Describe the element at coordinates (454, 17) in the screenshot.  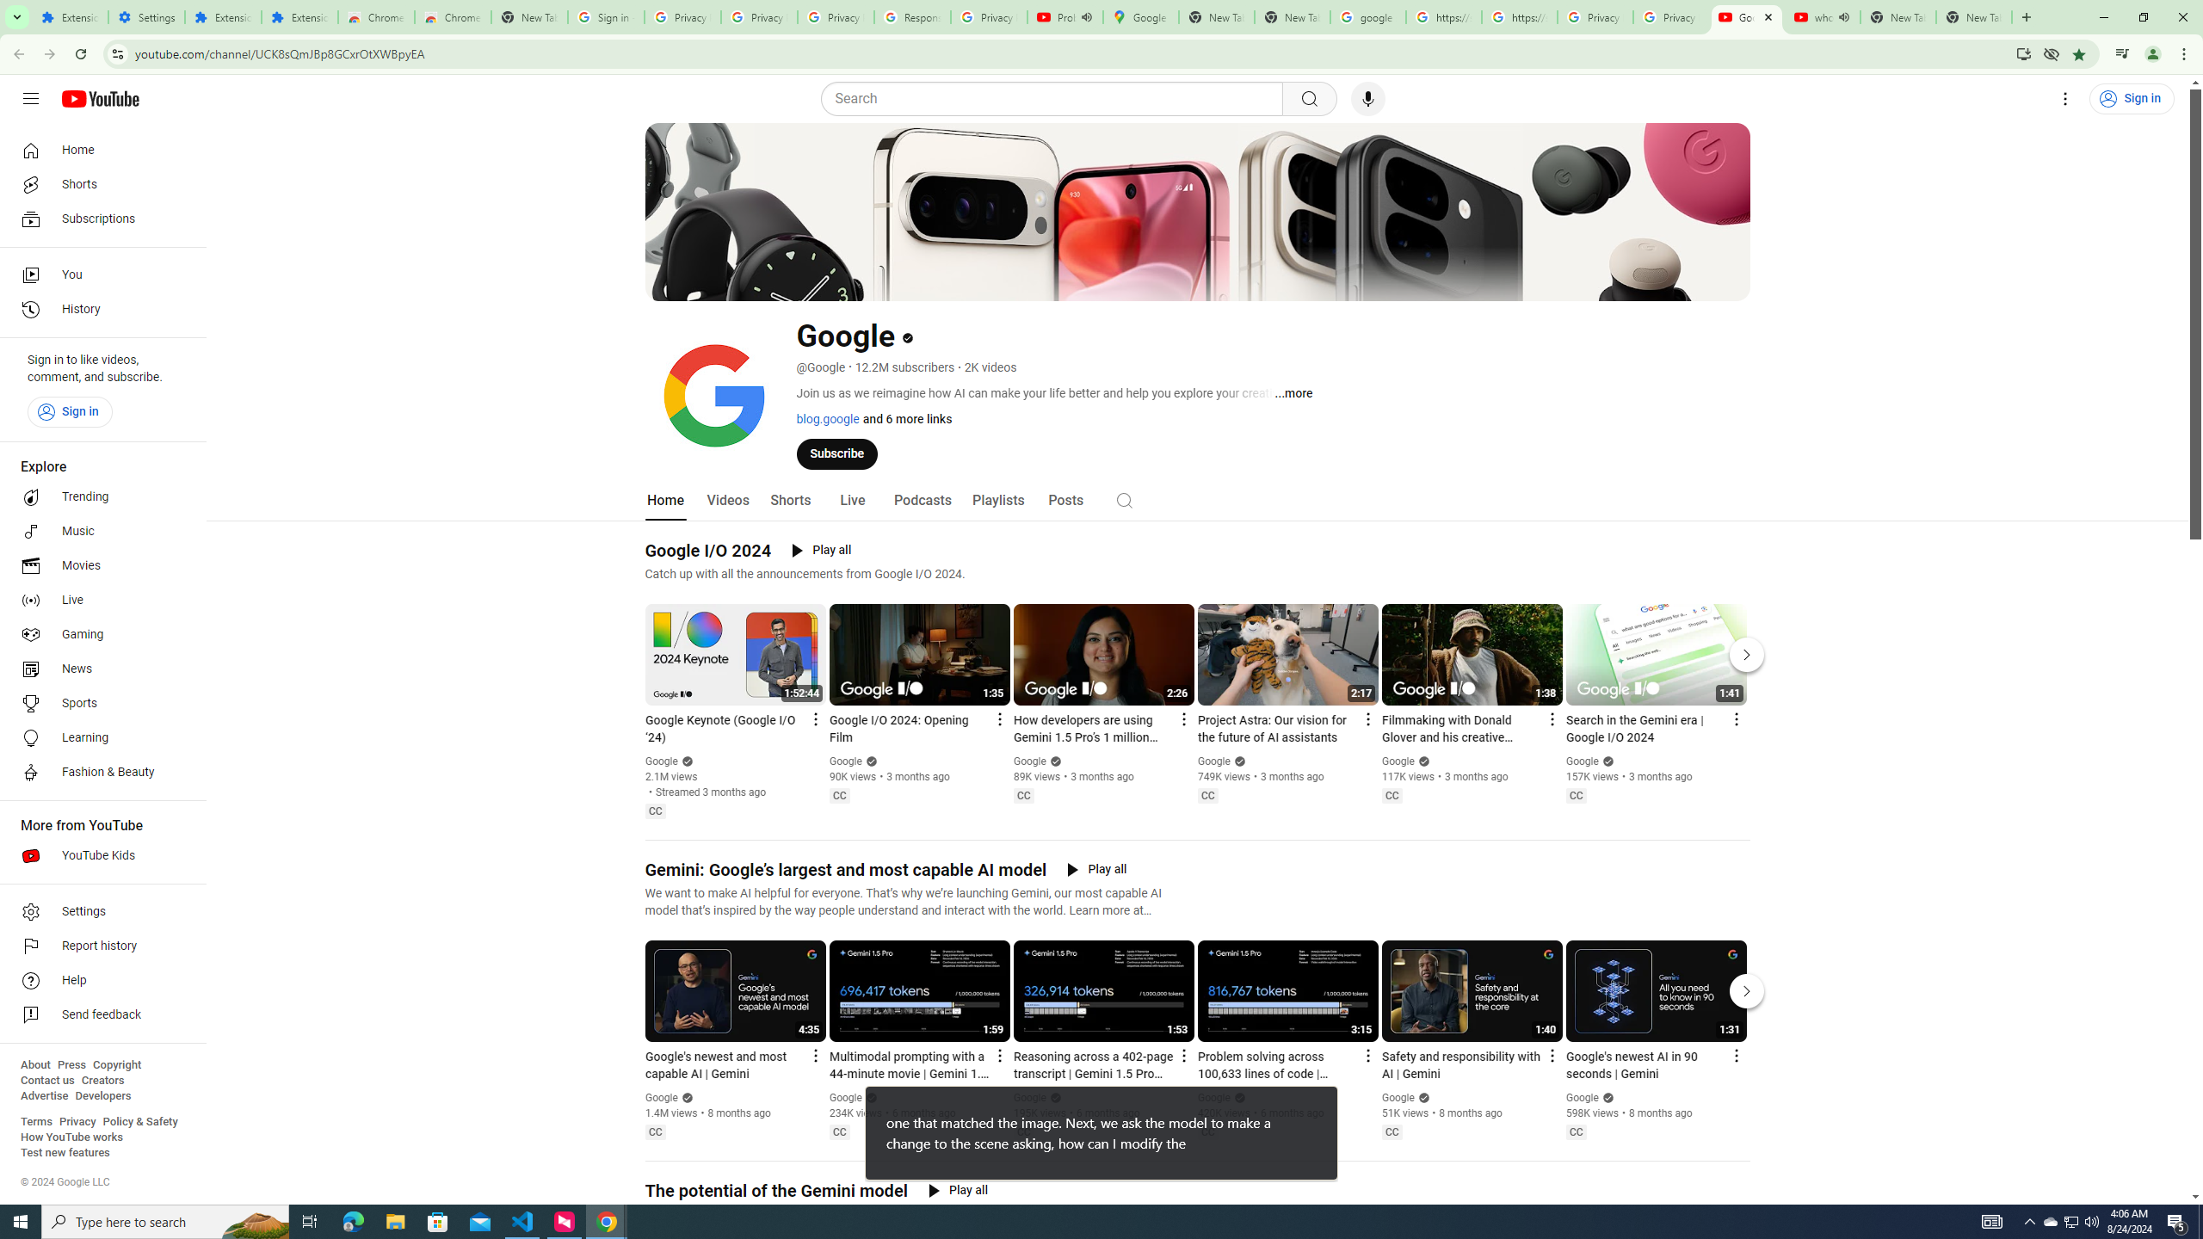
I see `Chrome Web Store - Themes` at that location.